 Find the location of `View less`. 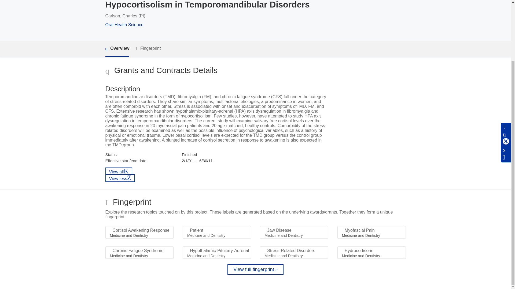

View less is located at coordinates (120, 178).